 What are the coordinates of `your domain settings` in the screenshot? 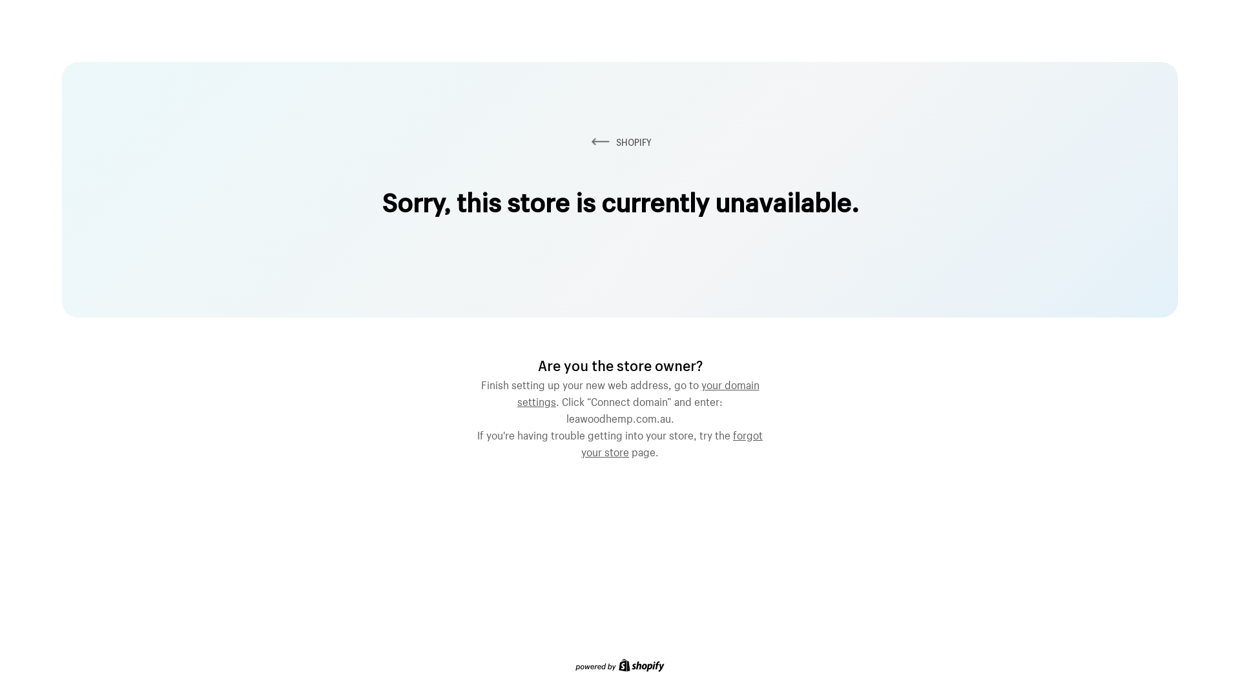 It's located at (638, 392).